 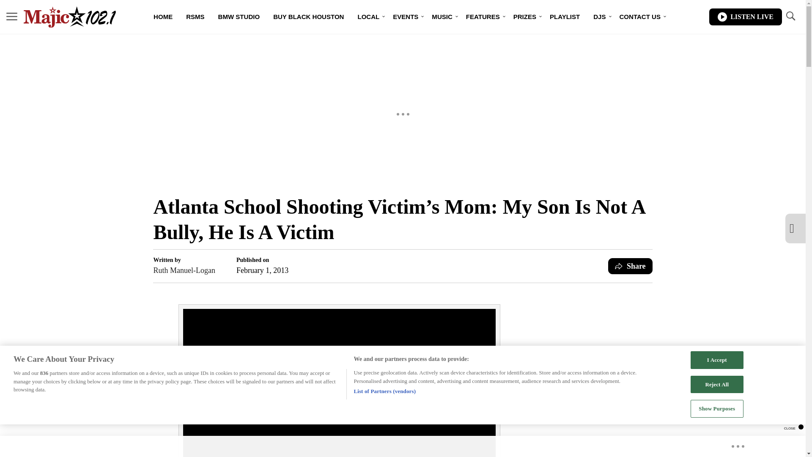 What do you see at coordinates (483, 17) in the screenshot?
I see `FEATURES` at bounding box center [483, 17].